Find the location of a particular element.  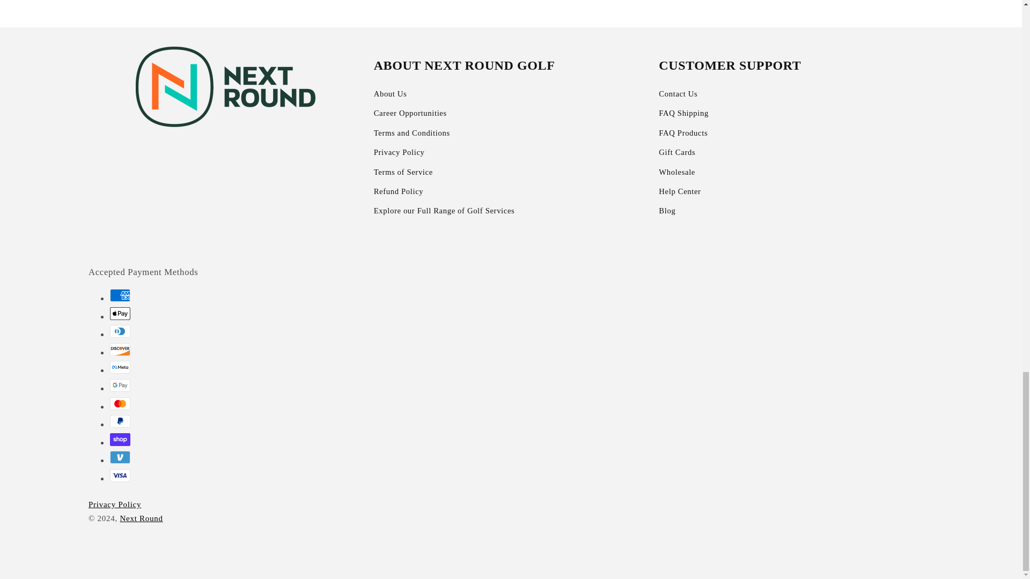

Meta Pay is located at coordinates (120, 367).